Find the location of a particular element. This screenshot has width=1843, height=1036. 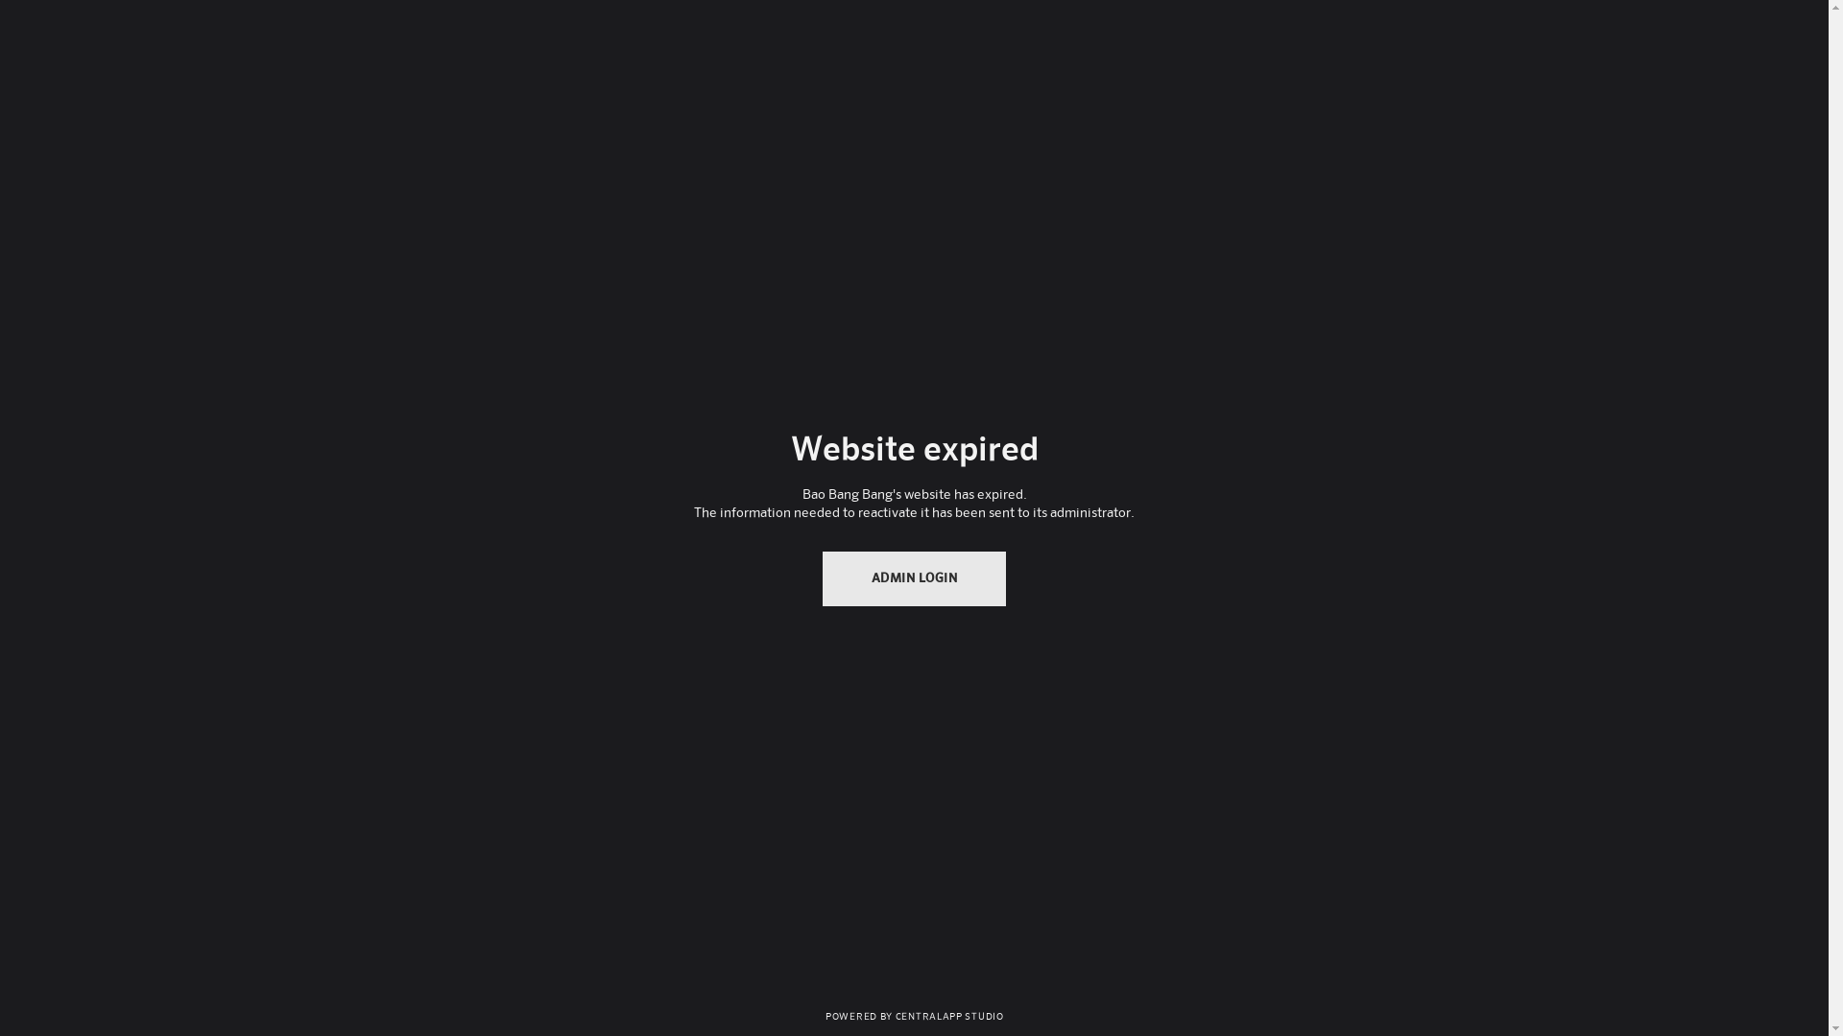

Powered by Centralapp Studio is located at coordinates (914, 1015).